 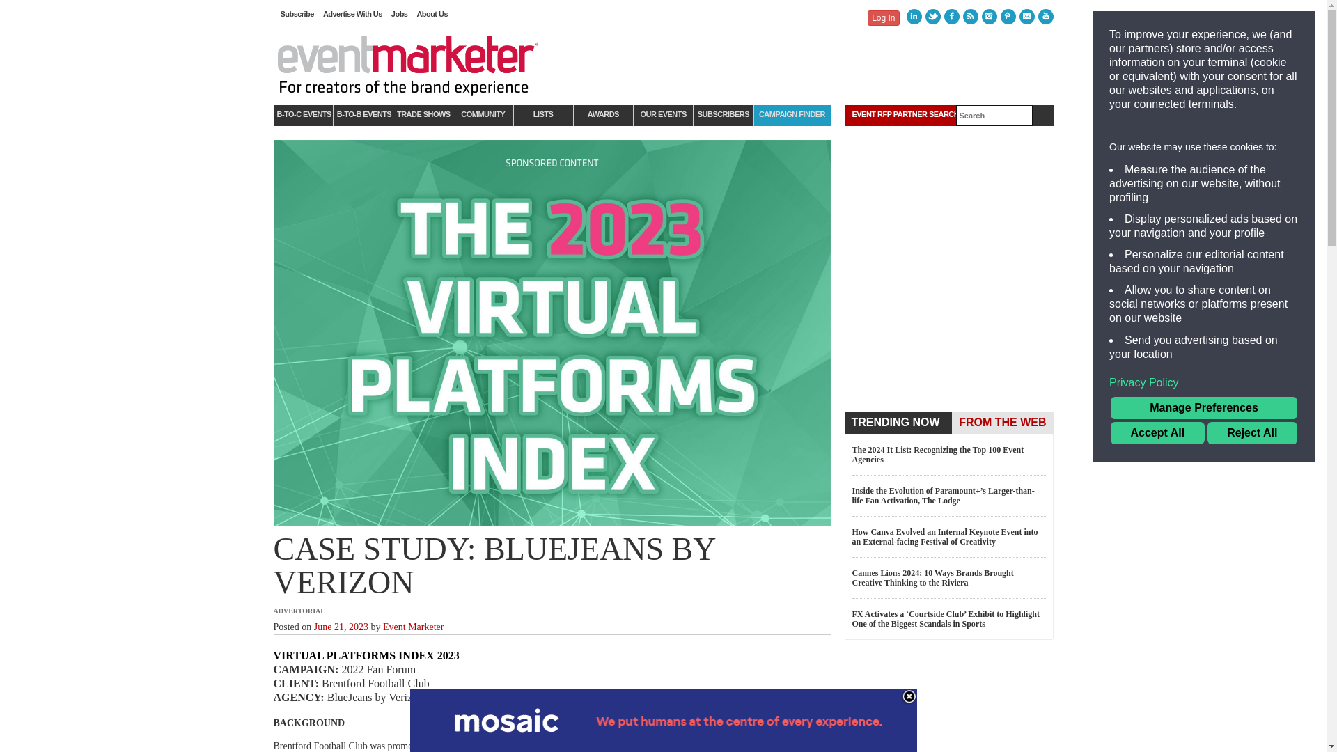 What do you see at coordinates (423, 116) in the screenshot?
I see `TRADE SHOWS` at bounding box center [423, 116].